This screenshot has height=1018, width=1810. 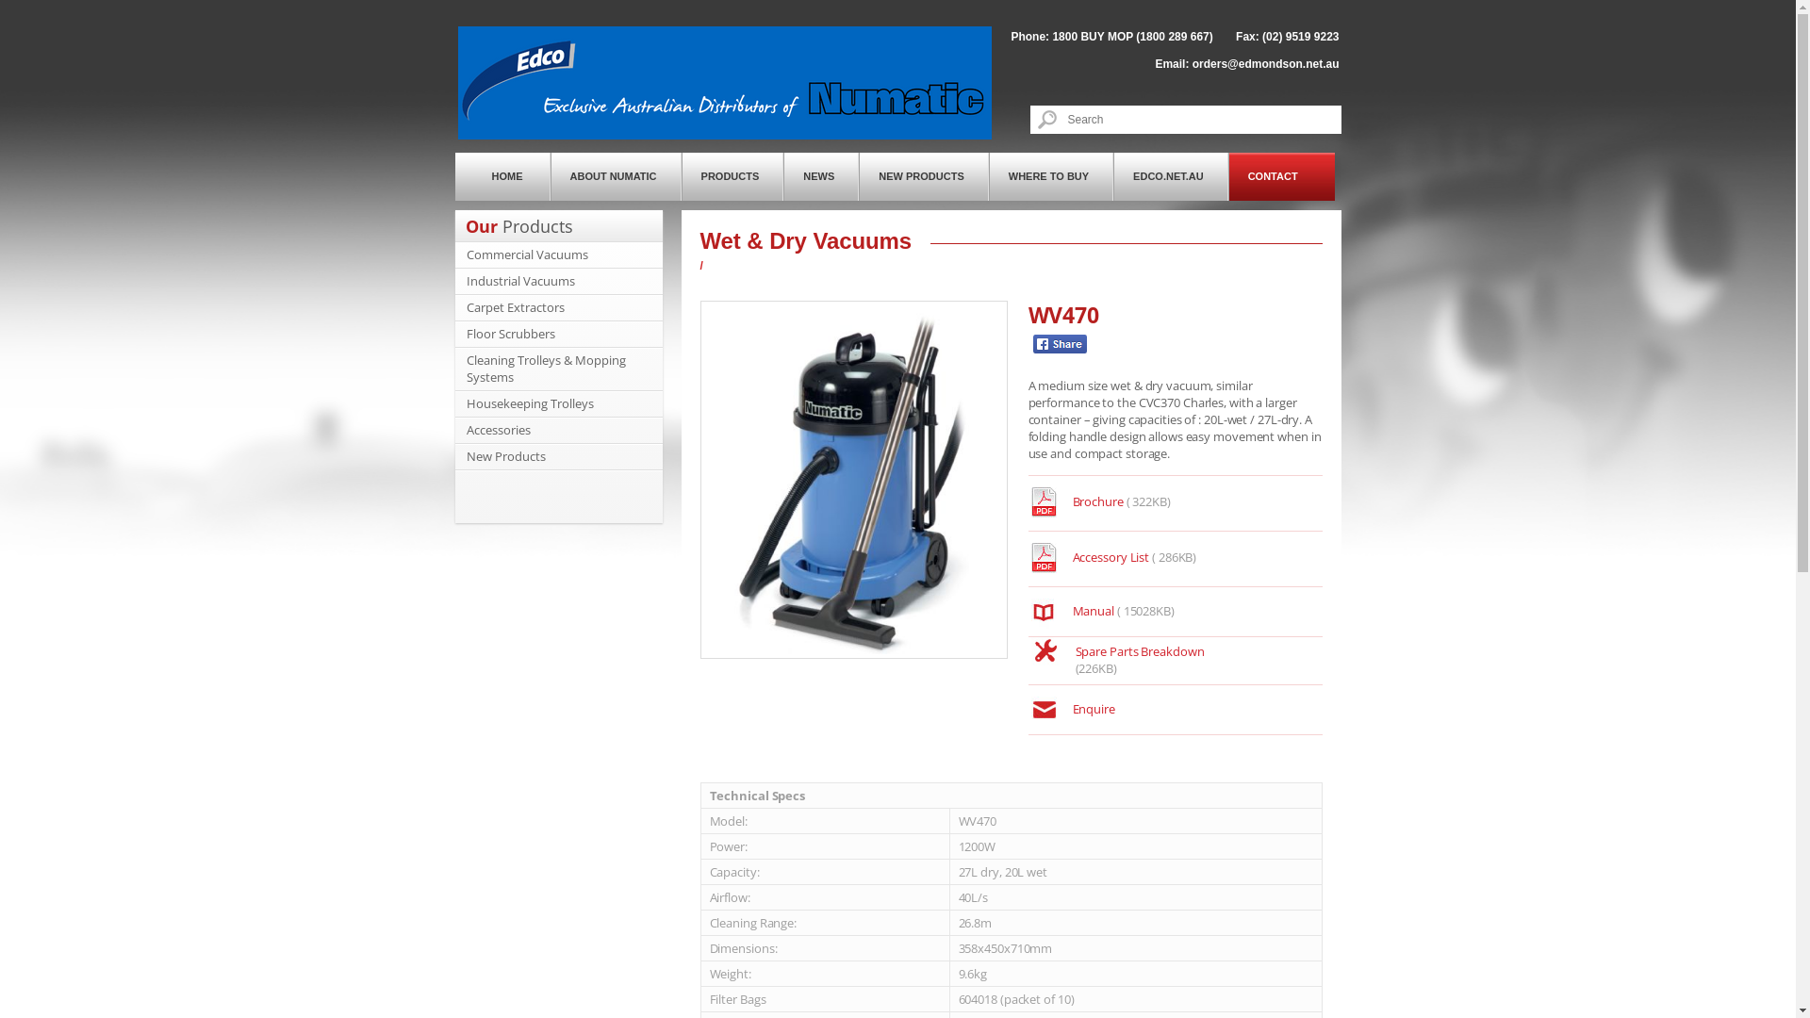 What do you see at coordinates (1246, 64) in the screenshot?
I see `Email: orders@edmondson.net.au` at bounding box center [1246, 64].